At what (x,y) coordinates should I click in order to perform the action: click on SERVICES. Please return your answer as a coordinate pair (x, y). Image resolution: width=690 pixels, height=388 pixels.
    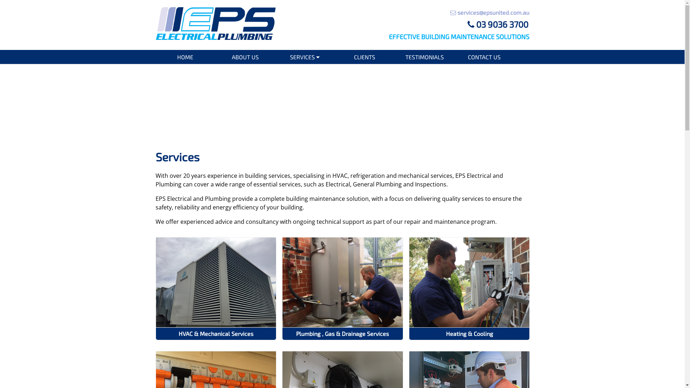
    Looking at the image, I should click on (305, 57).